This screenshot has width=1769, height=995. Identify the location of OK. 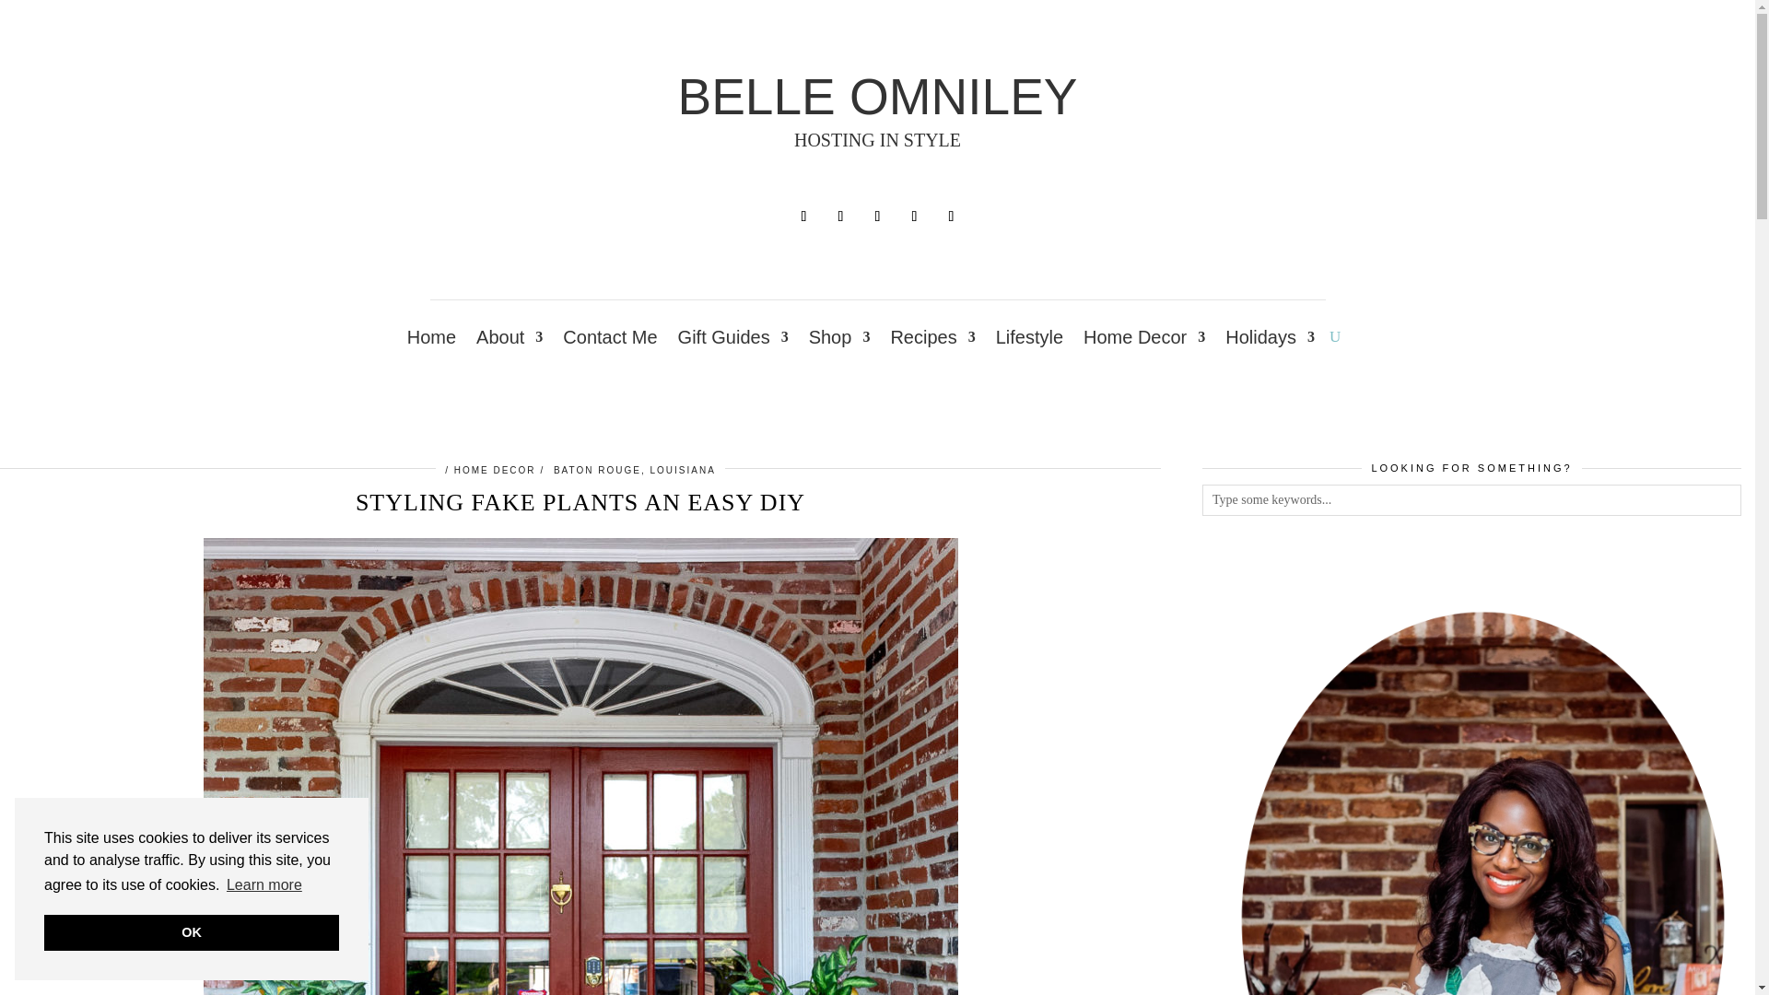
(192, 932).